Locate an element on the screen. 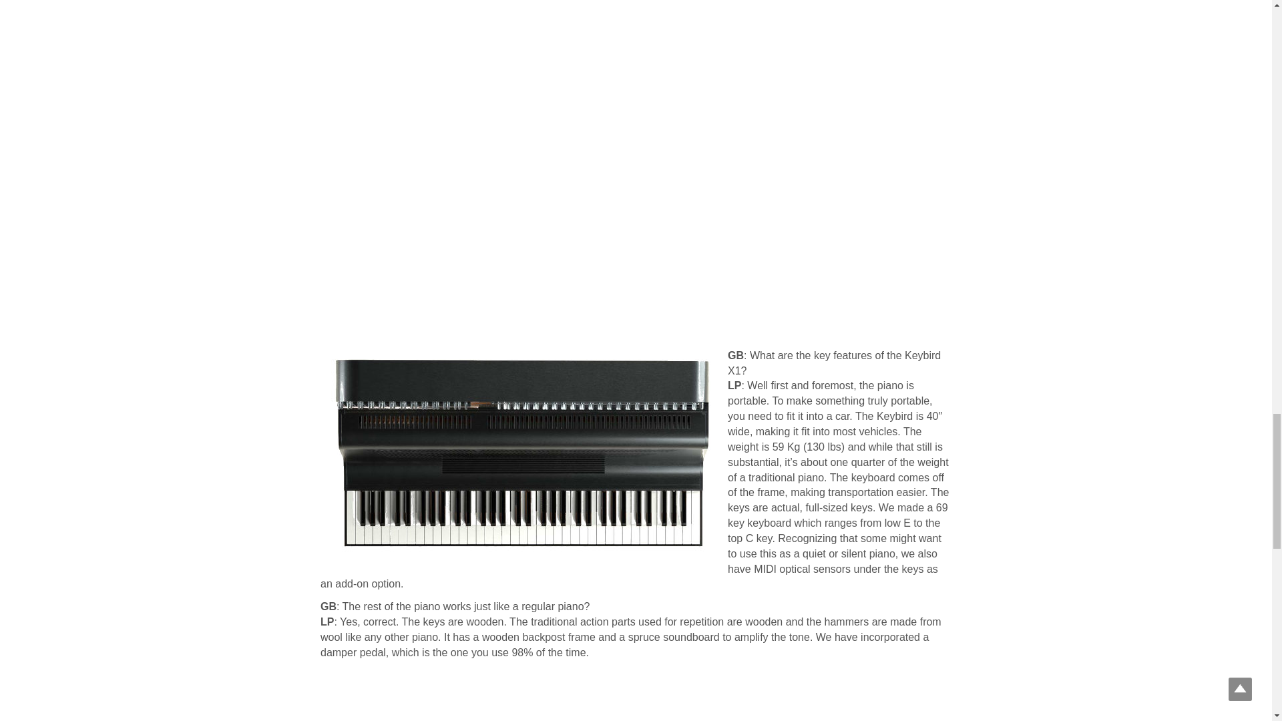 Image resolution: width=1282 pixels, height=721 pixels. YouTube video player is located at coordinates (636, 691).